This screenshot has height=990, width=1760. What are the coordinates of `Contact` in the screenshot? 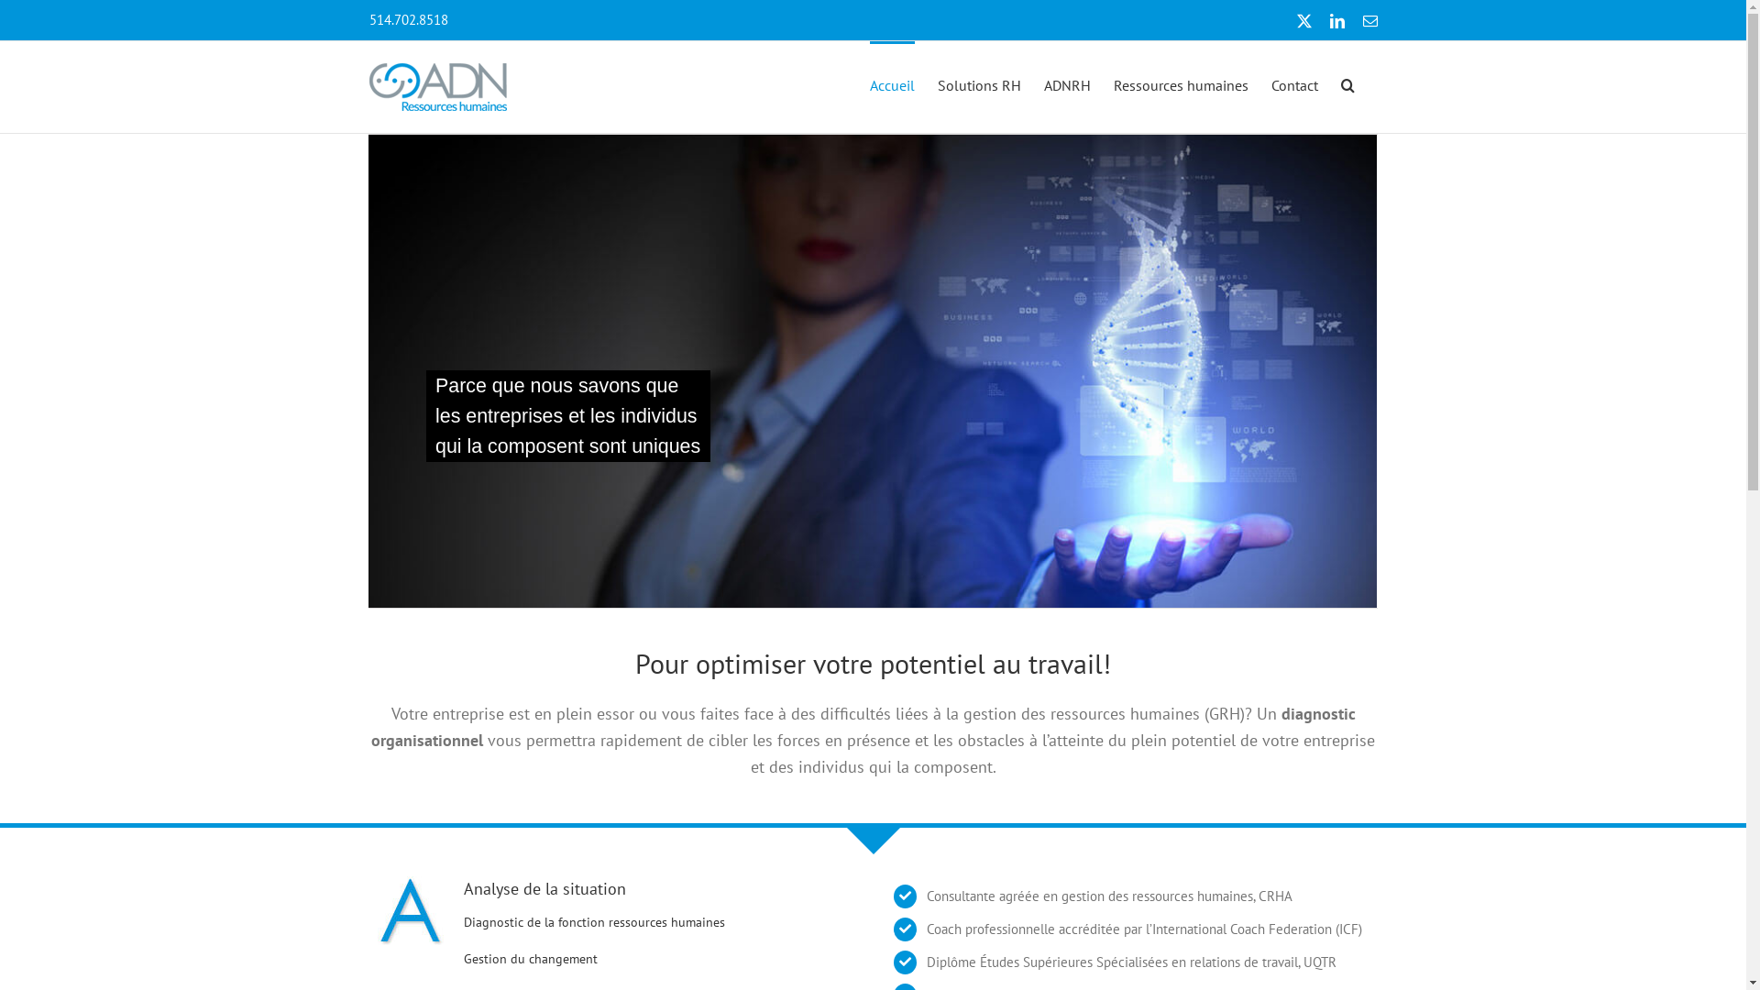 It's located at (1294, 84).